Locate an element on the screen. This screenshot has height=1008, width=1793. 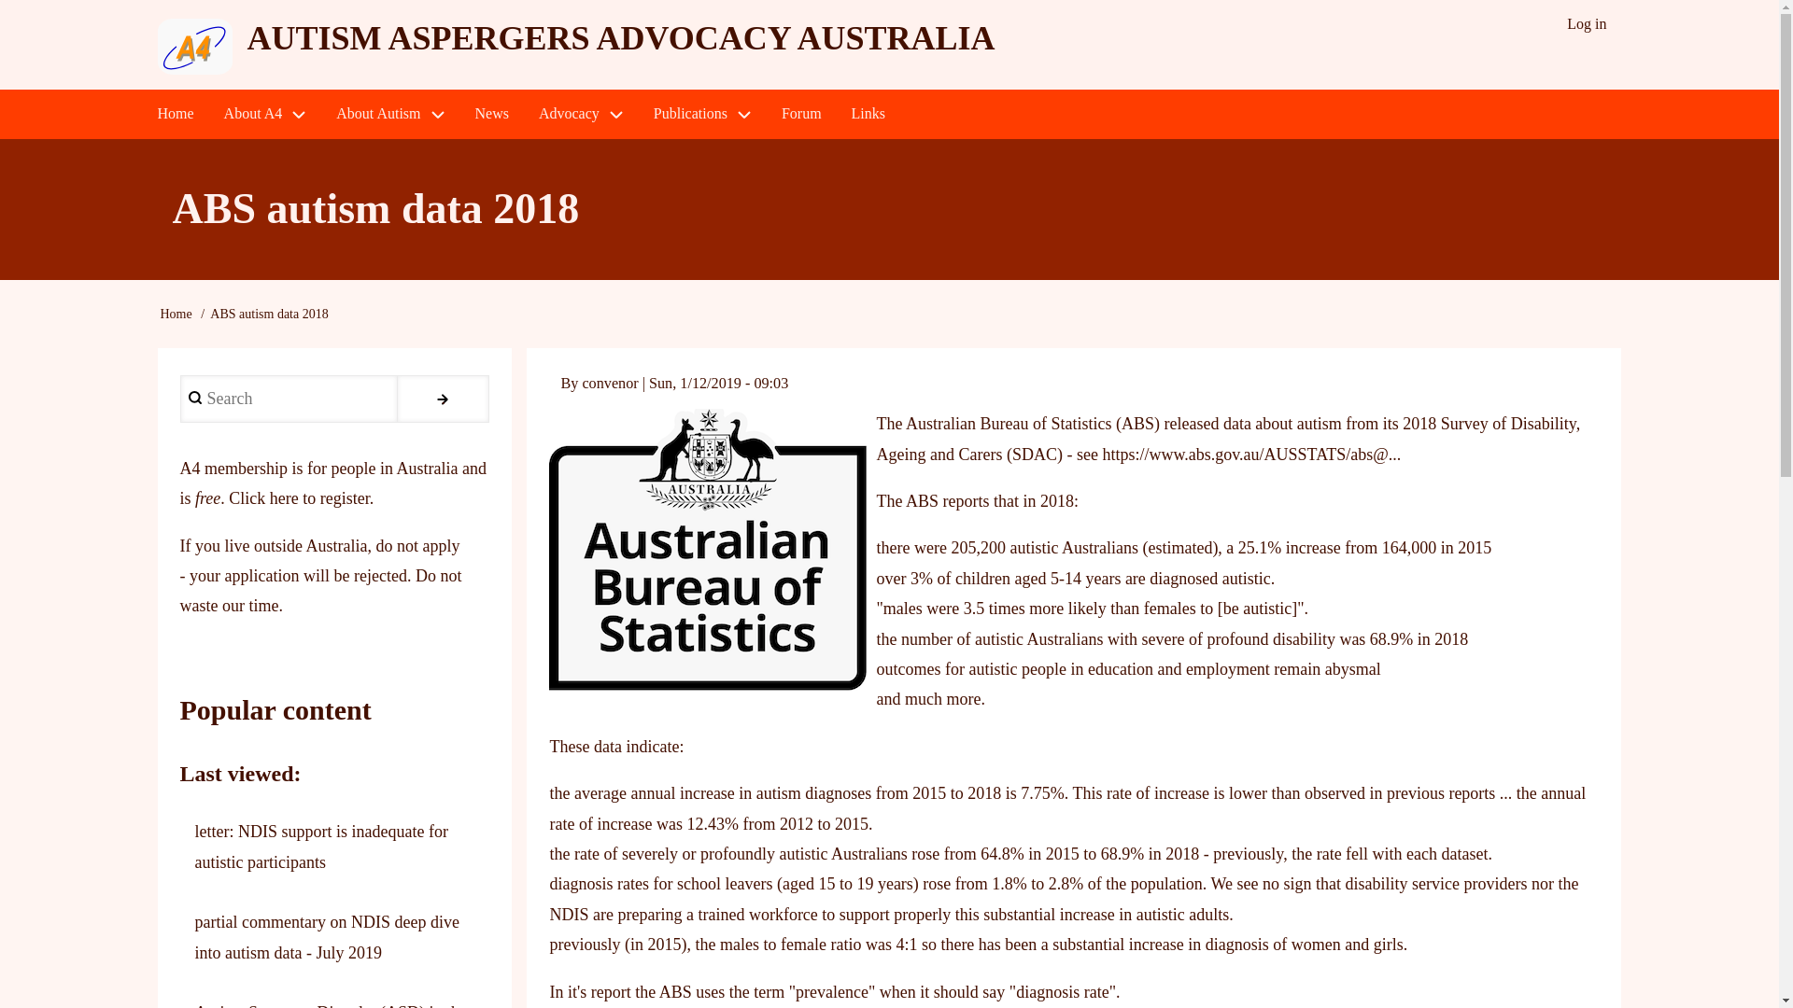
About Autism is located at coordinates (390, 114).